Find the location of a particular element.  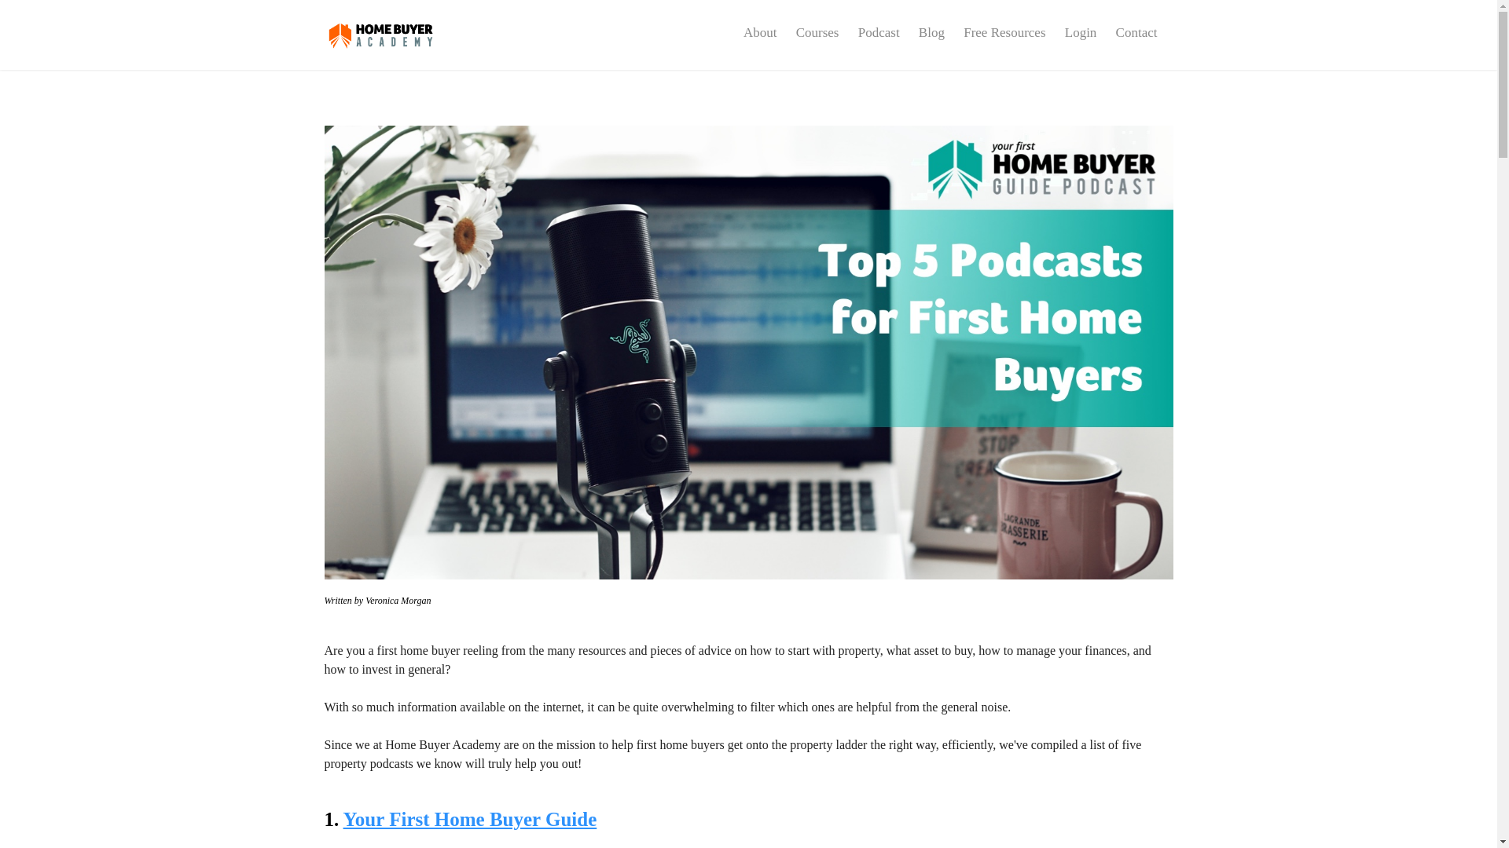

Blog is located at coordinates (931, 33).